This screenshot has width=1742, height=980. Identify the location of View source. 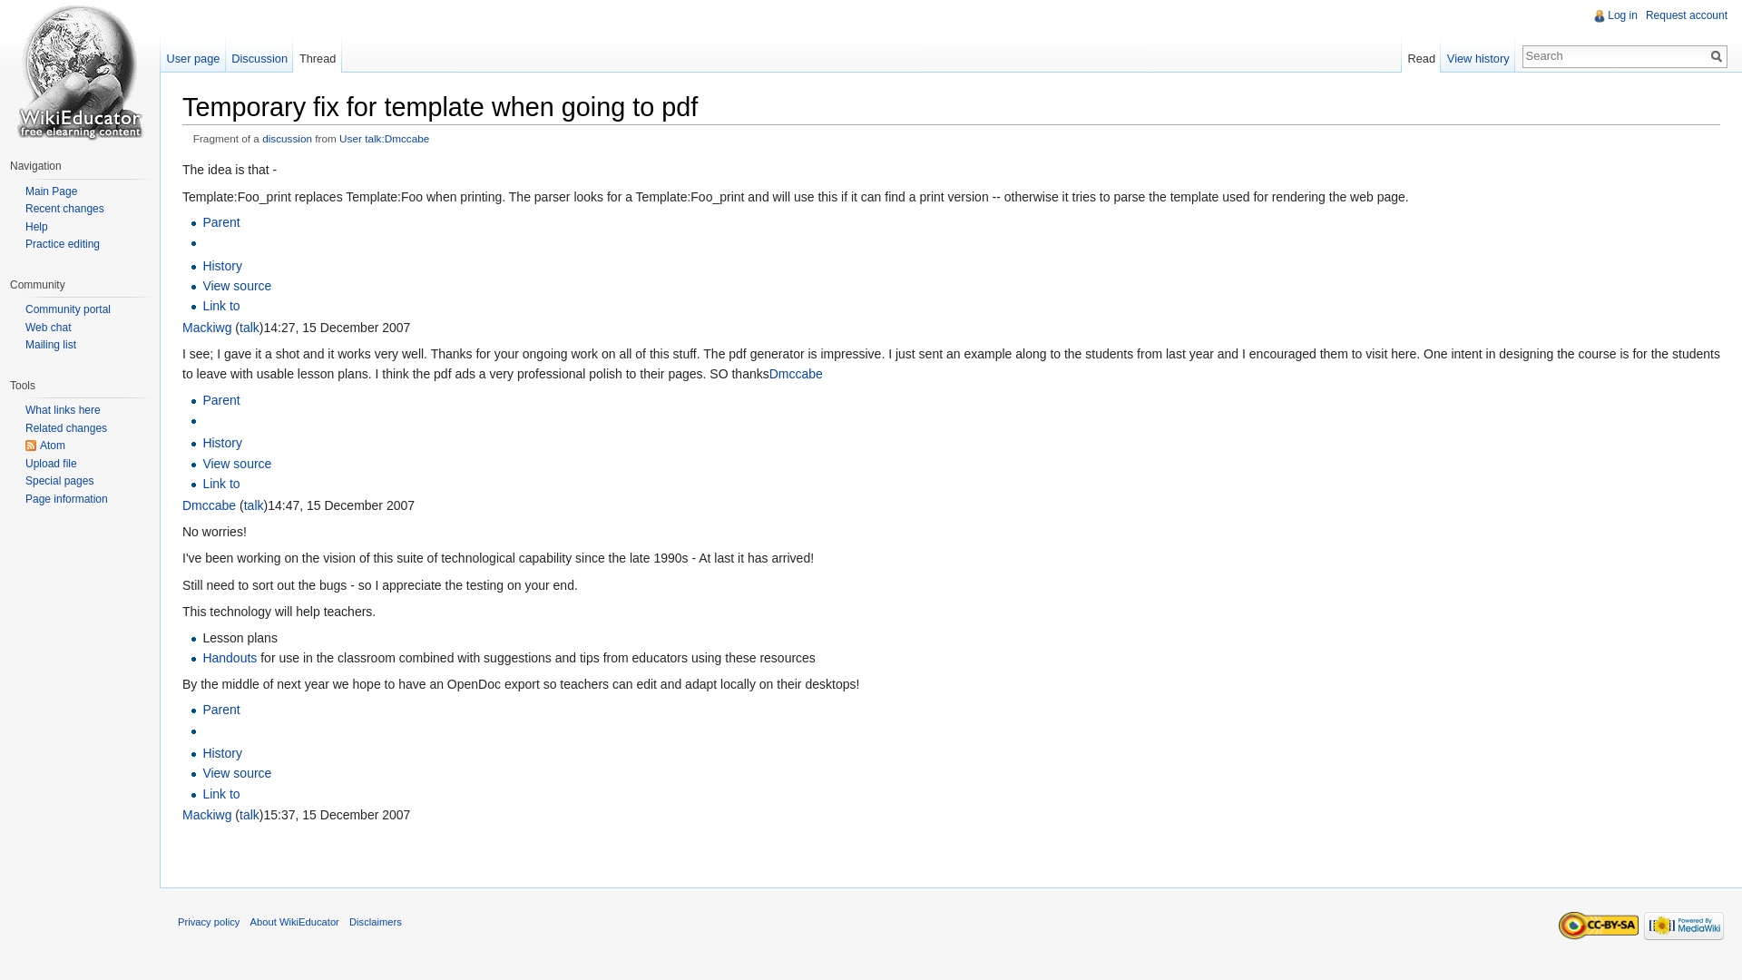
(236, 464).